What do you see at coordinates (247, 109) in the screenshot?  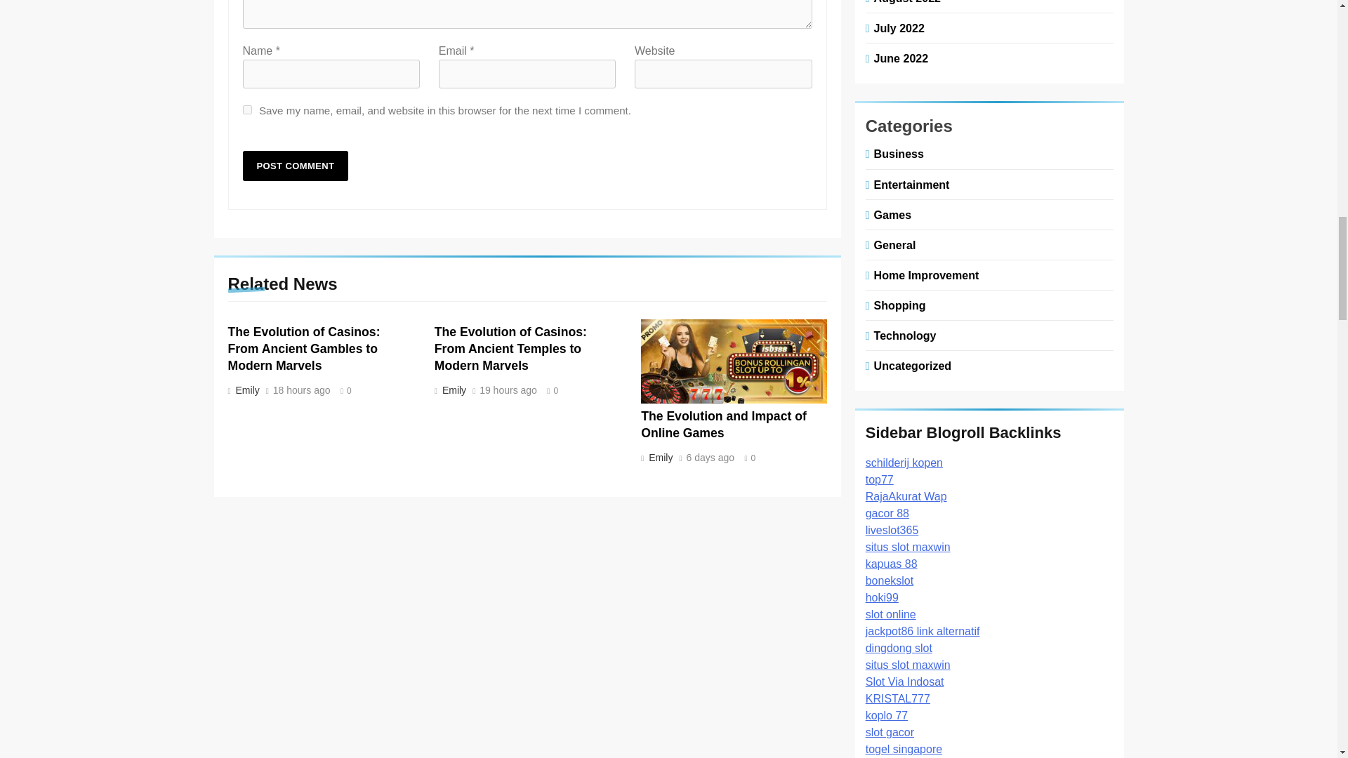 I see `yes` at bounding box center [247, 109].